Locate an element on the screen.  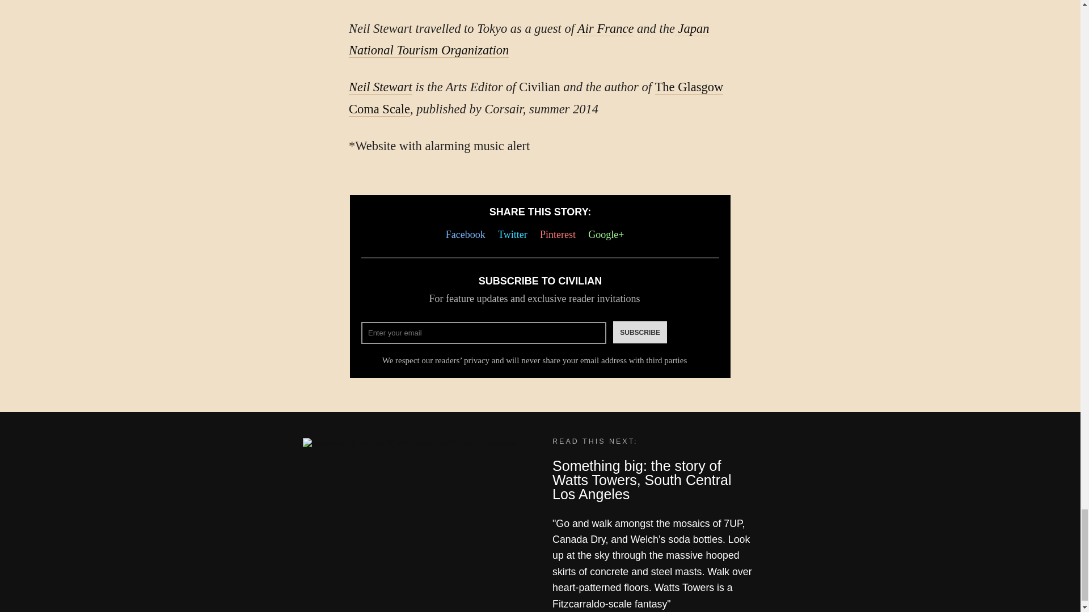
Japan National Tourism Organization is located at coordinates (529, 39).